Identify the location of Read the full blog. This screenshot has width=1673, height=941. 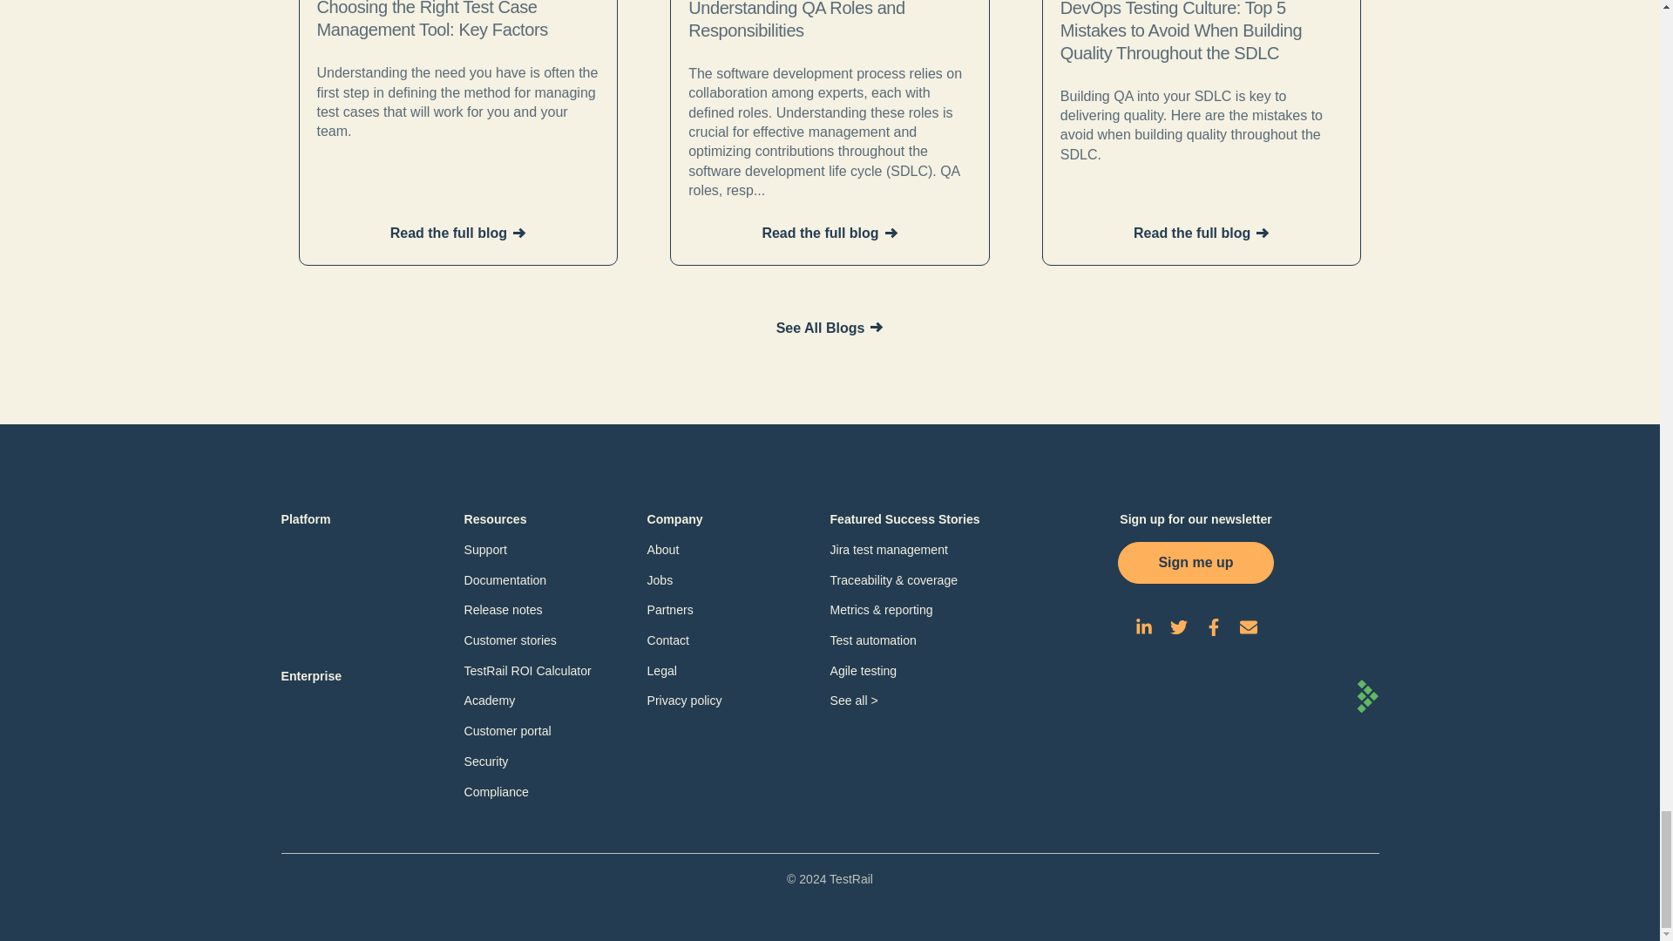
(458, 234).